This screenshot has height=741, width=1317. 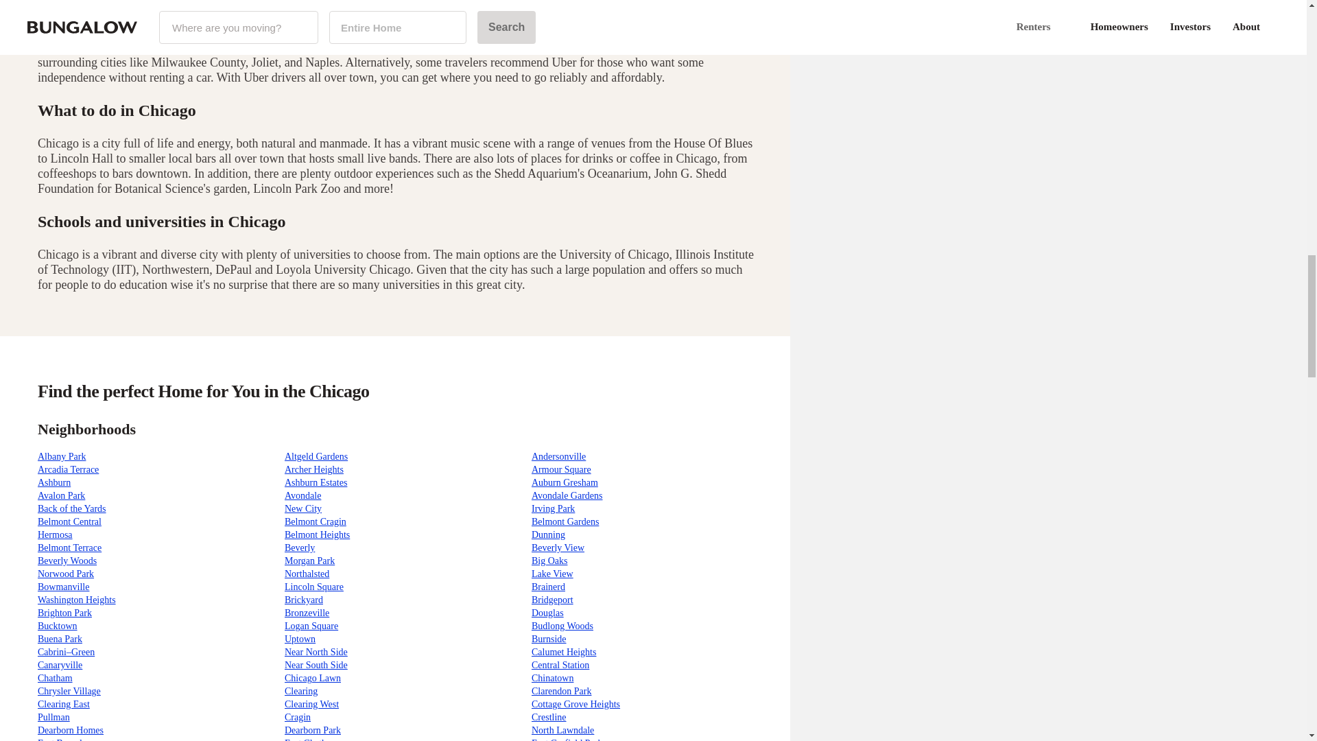 I want to click on Andersonville, so click(x=558, y=456).